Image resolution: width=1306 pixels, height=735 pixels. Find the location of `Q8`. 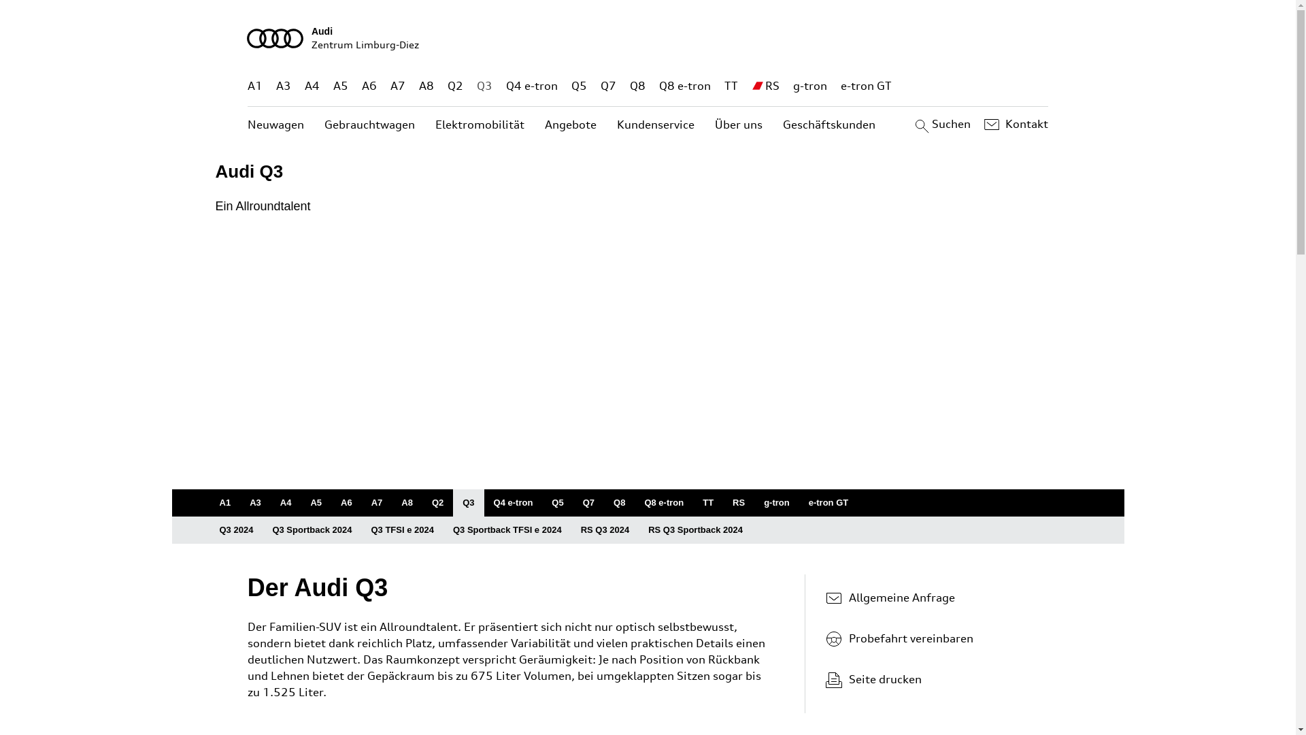

Q8 is located at coordinates (638, 86).